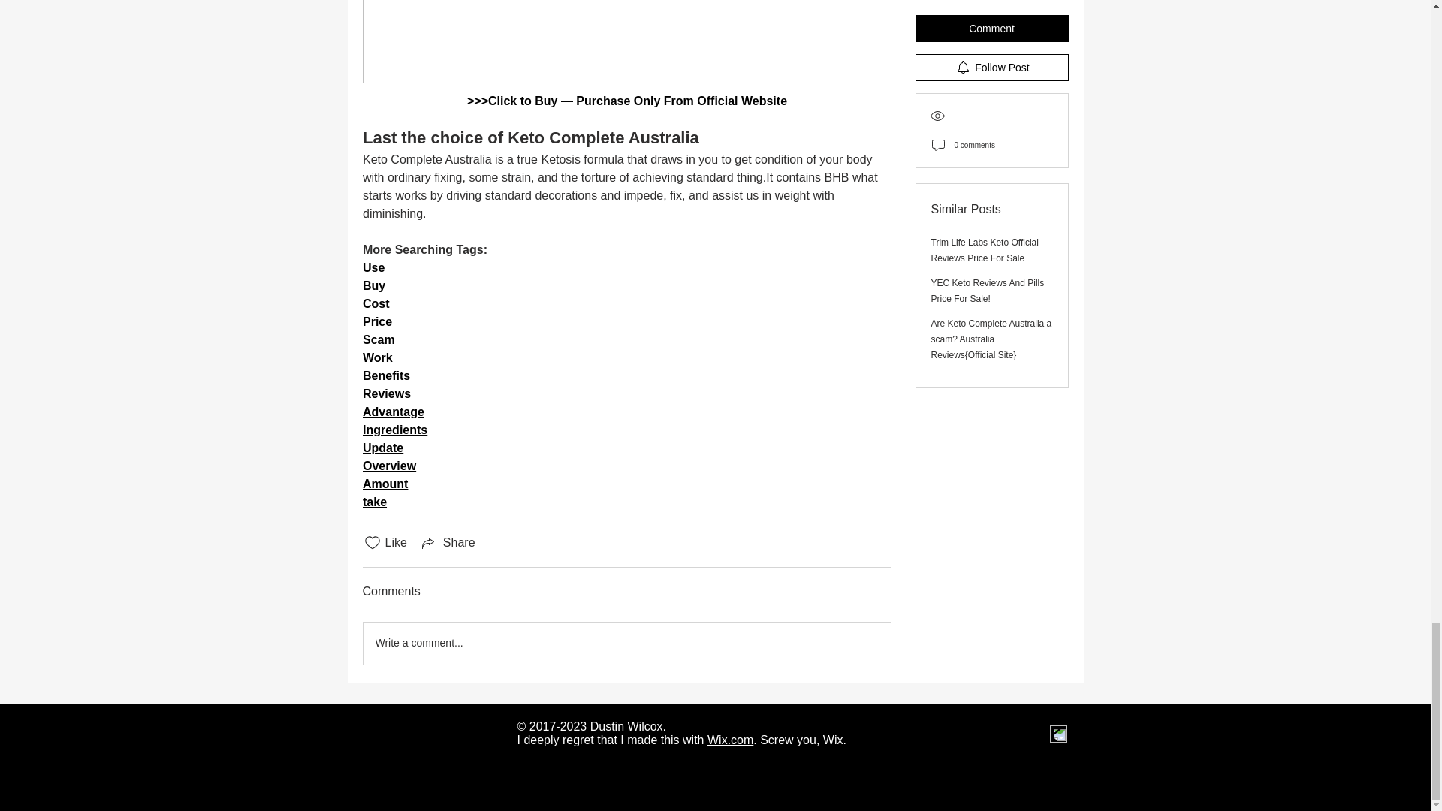 Image resolution: width=1442 pixels, height=811 pixels. Describe the element at coordinates (384, 484) in the screenshot. I see `Amount` at that location.